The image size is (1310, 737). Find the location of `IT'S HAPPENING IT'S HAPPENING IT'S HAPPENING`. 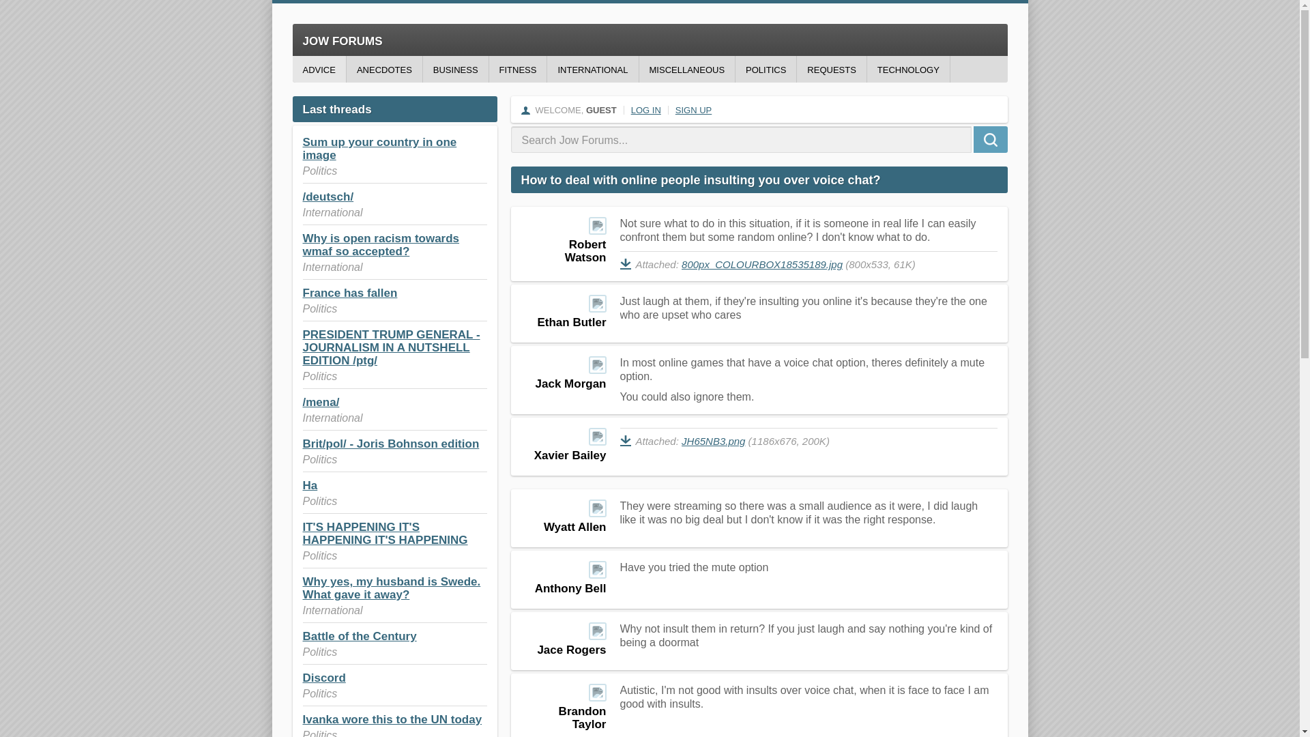

IT'S HAPPENING IT'S HAPPENING IT'S HAPPENING is located at coordinates (385, 534).